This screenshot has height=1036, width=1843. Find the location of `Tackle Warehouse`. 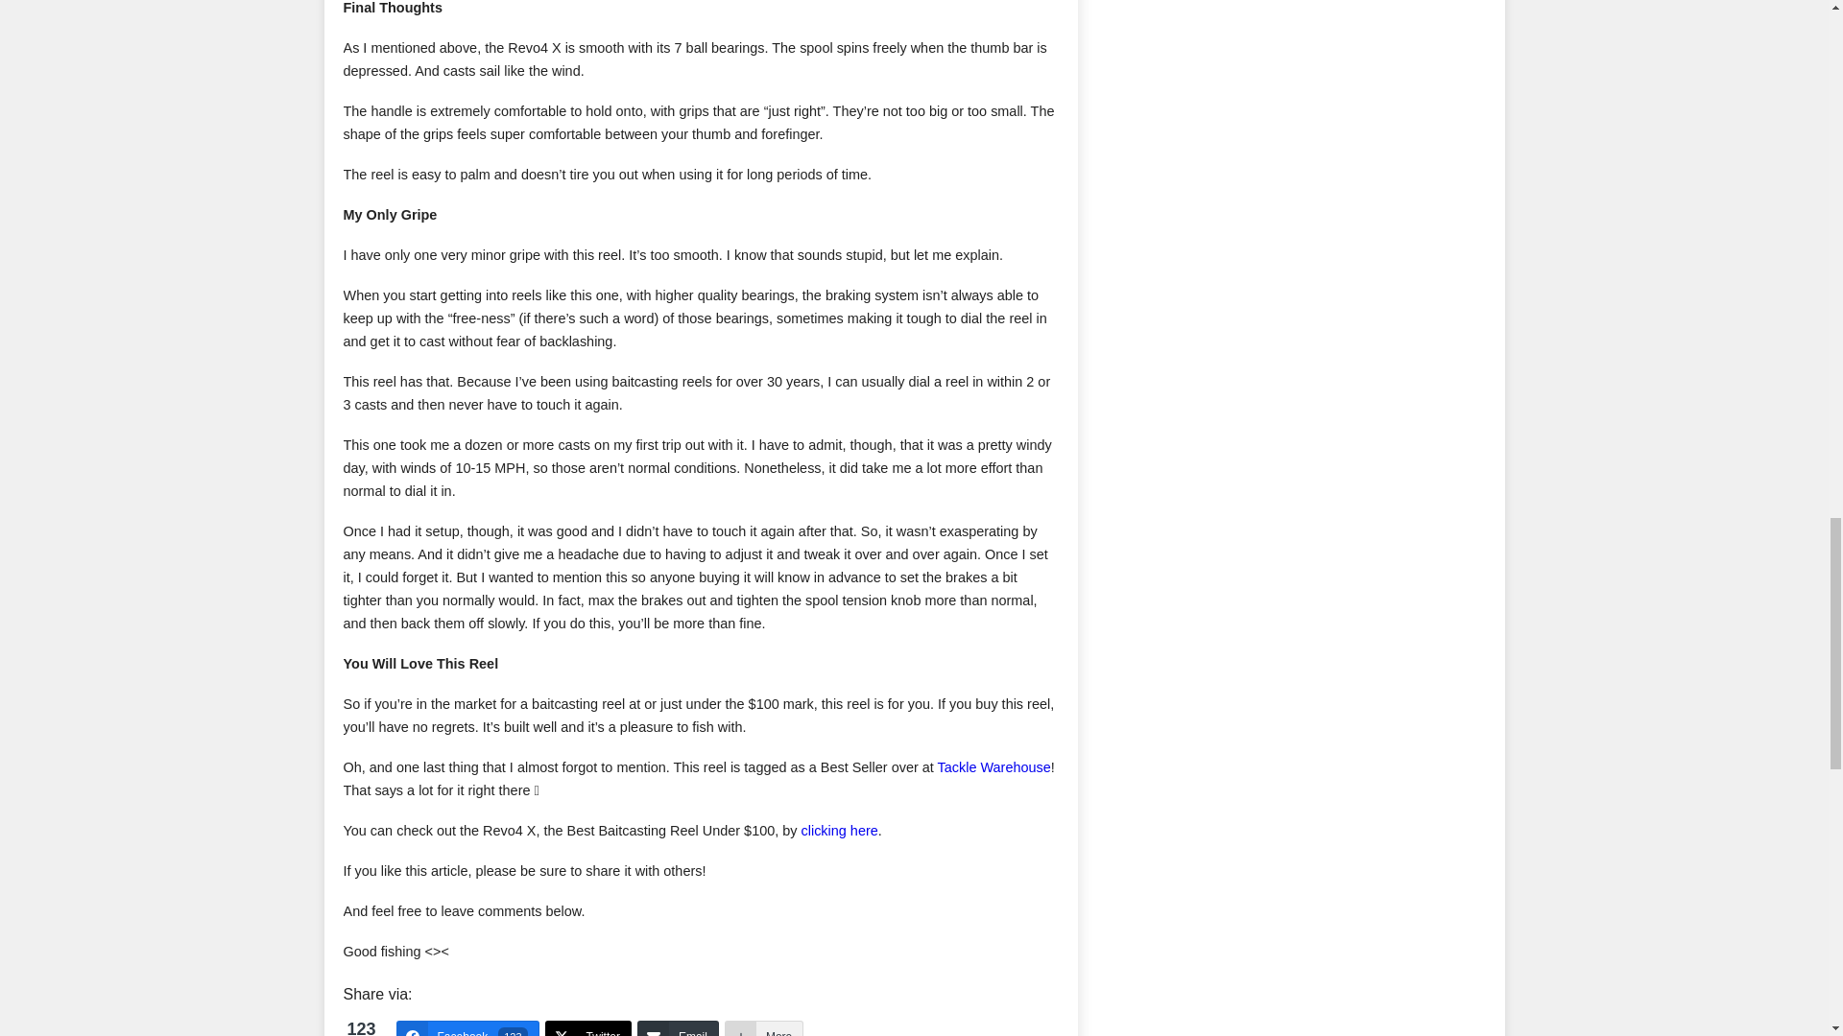

Tackle Warehouse is located at coordinates (994, 766).